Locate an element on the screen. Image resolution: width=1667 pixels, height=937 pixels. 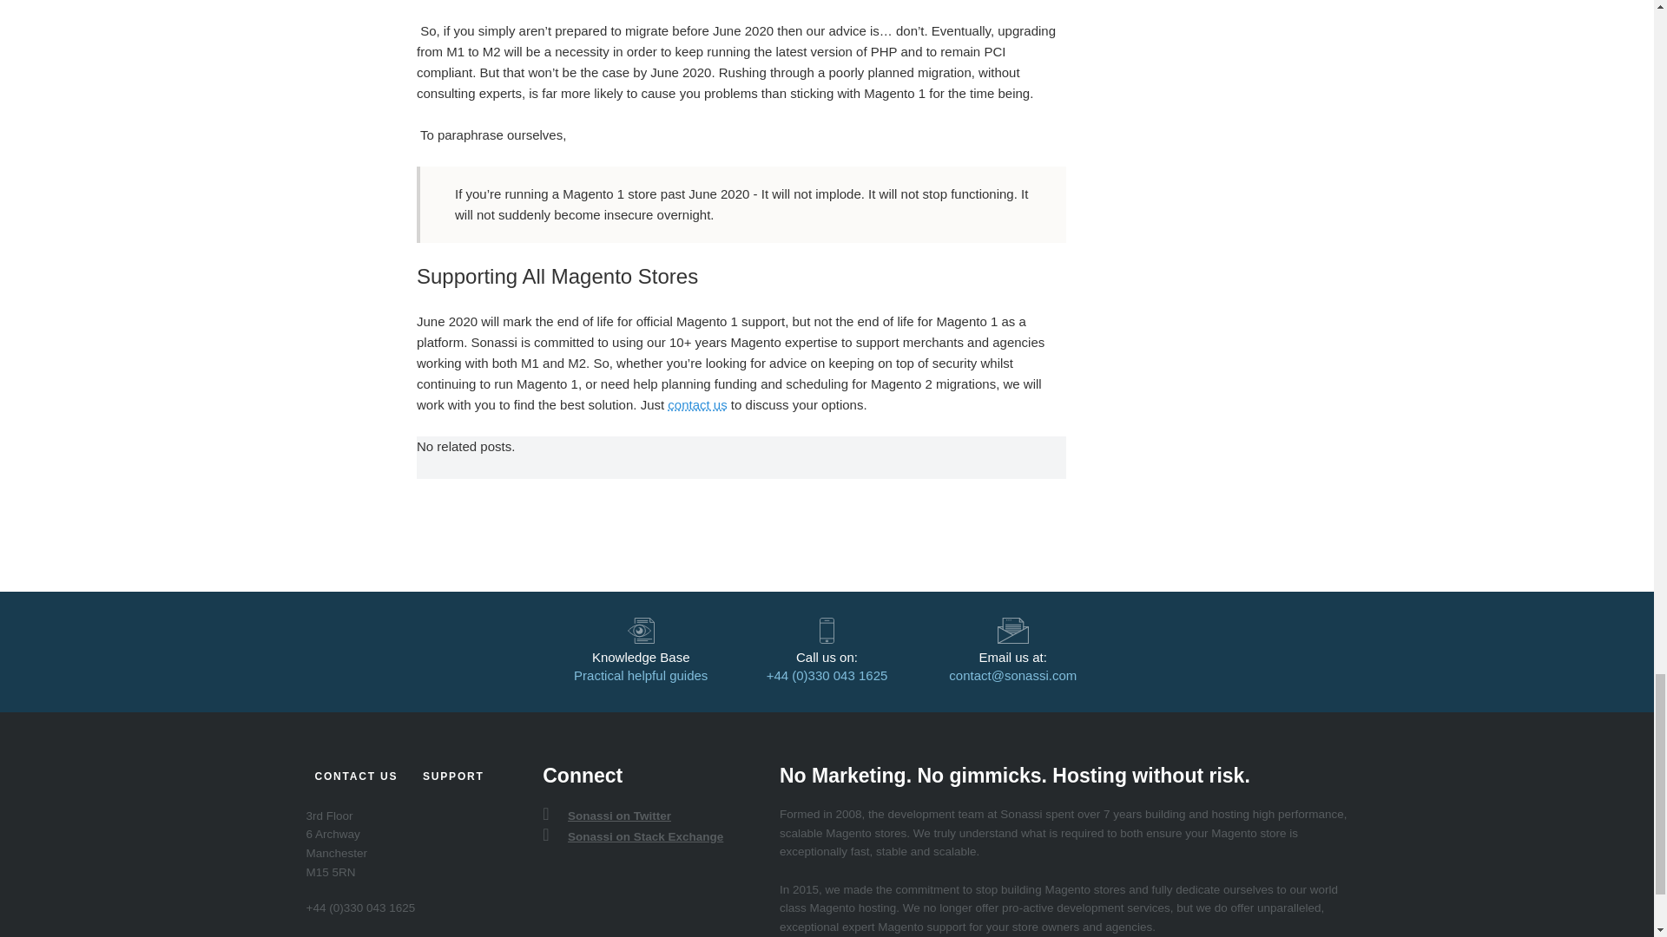
contact us is located at coordinates (697, 404).